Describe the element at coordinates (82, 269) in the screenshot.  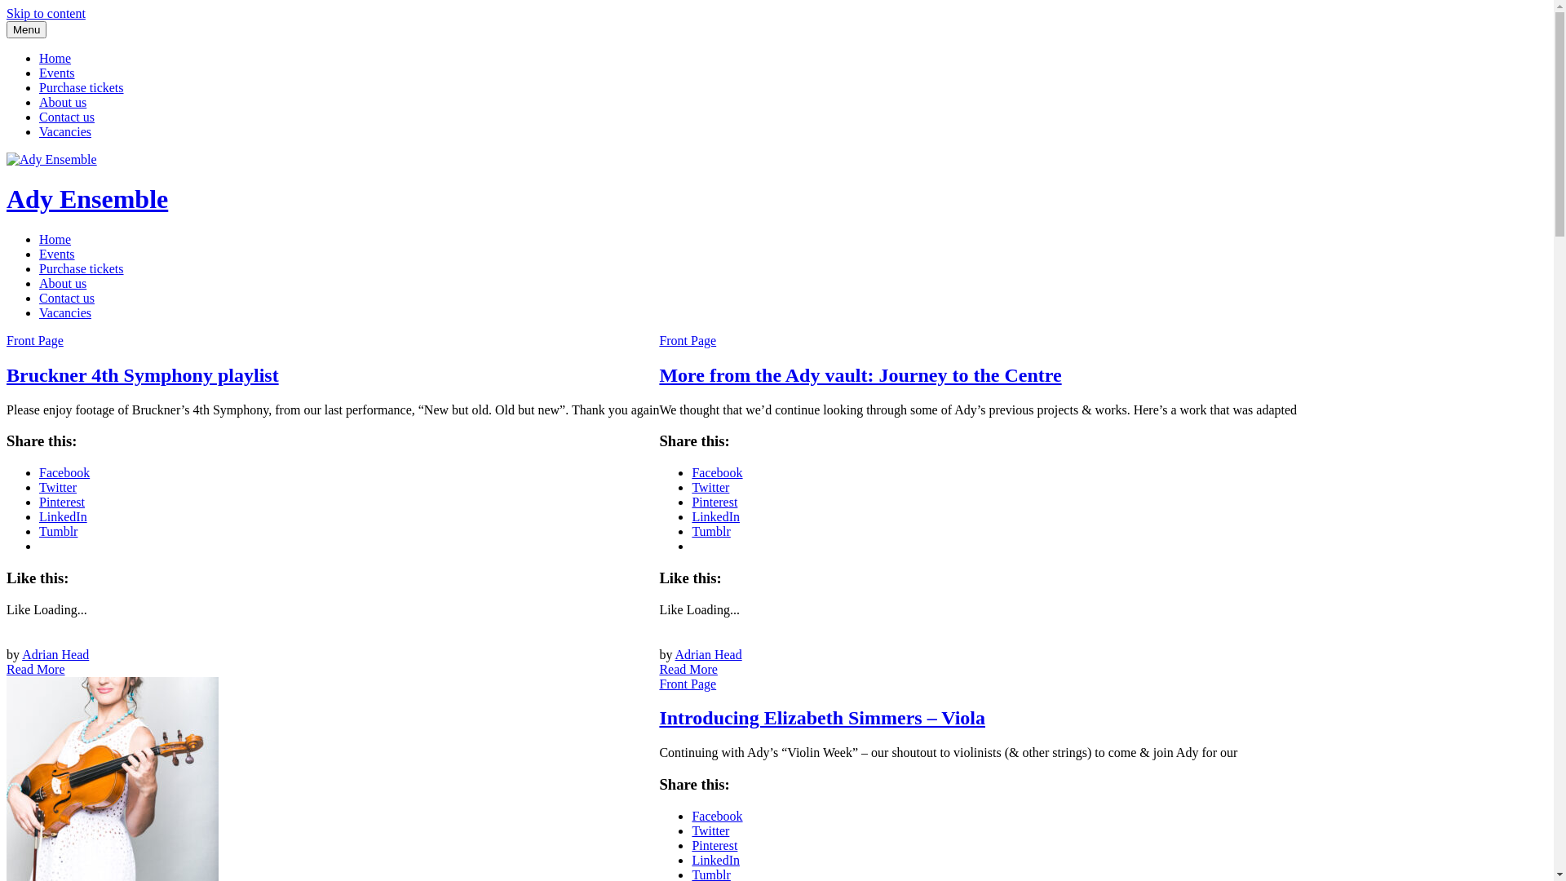
I see `Purchase tickets` at that location.